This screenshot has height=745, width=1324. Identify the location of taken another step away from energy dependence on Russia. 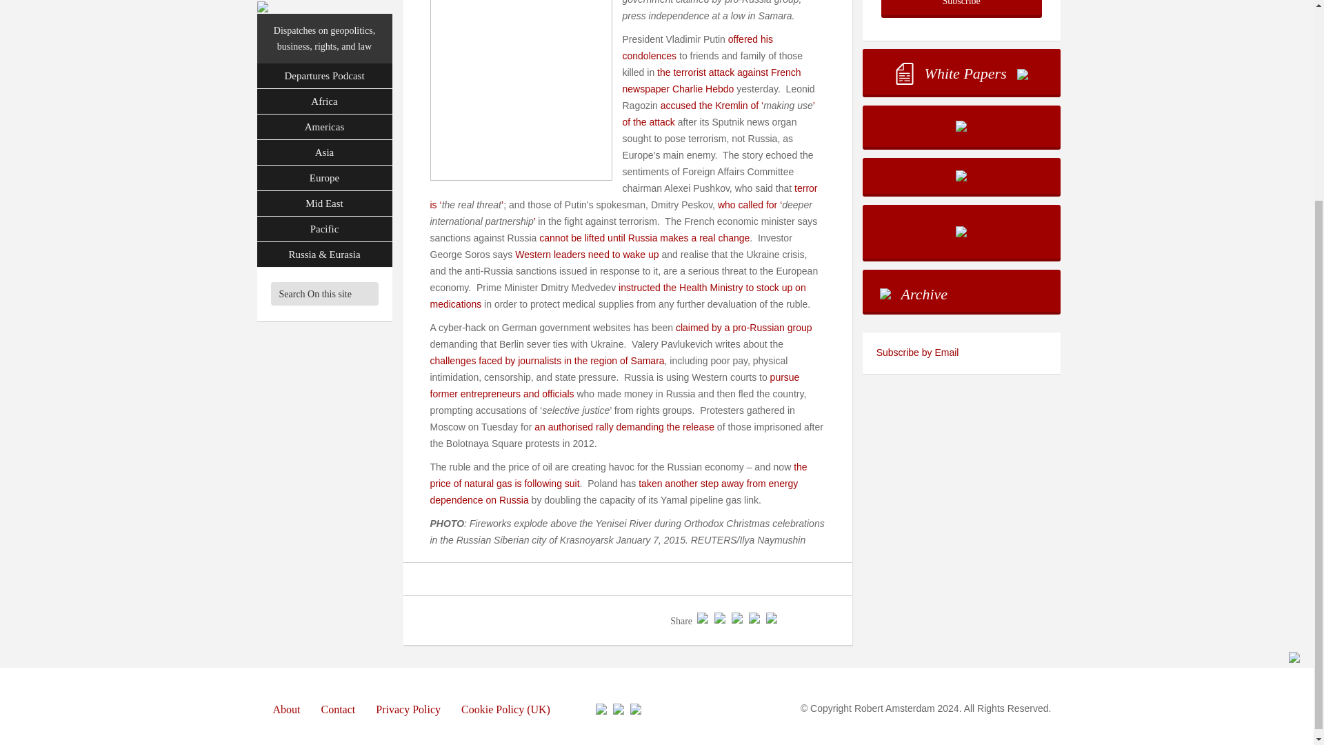
(614, 492).